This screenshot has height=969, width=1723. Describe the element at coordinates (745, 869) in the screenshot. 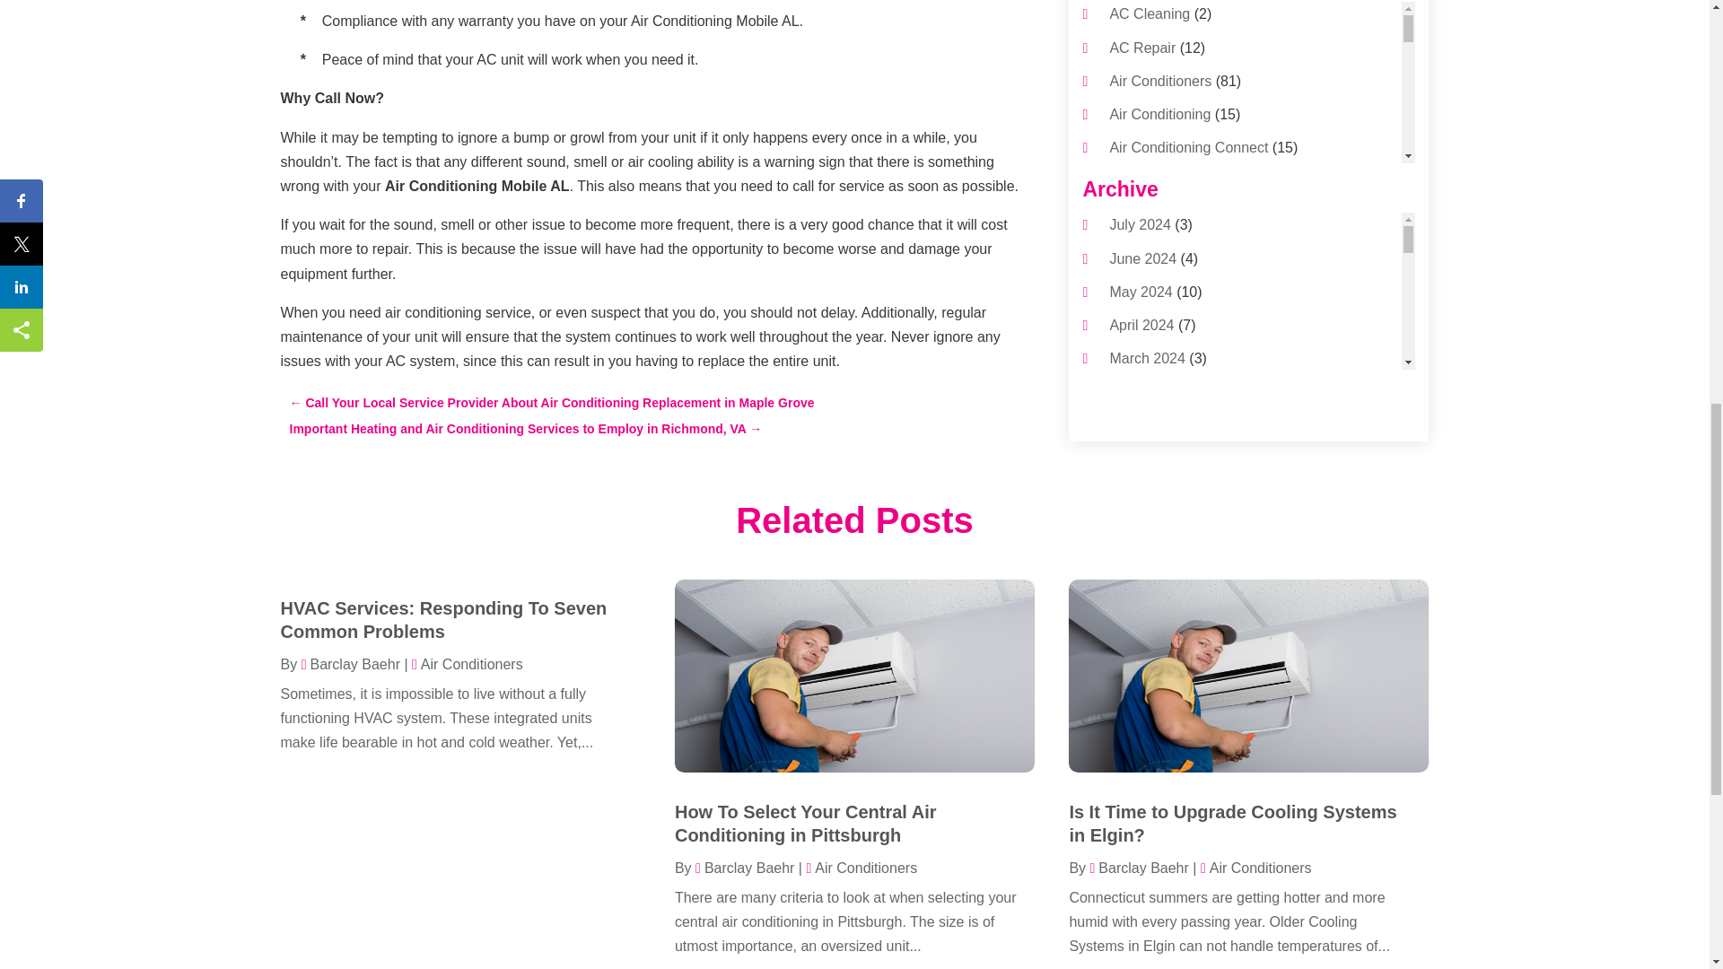

I see `Posts by Barclay Baehr` at that location.